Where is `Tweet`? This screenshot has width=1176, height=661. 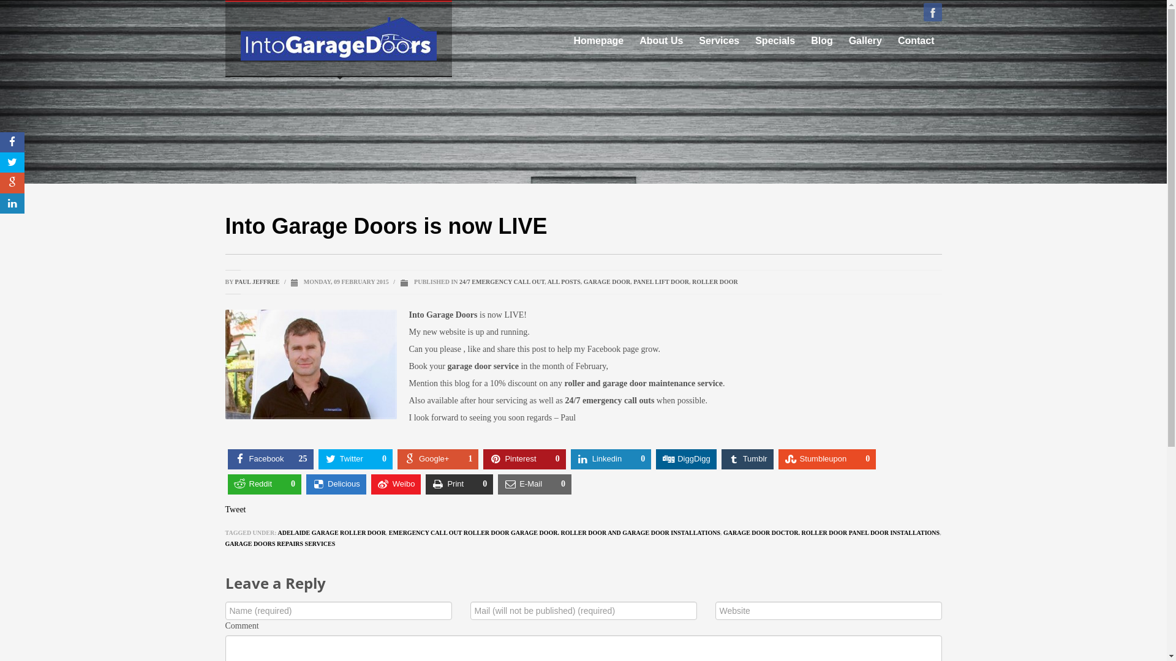
Tweet is located at coordinates (236, 509).